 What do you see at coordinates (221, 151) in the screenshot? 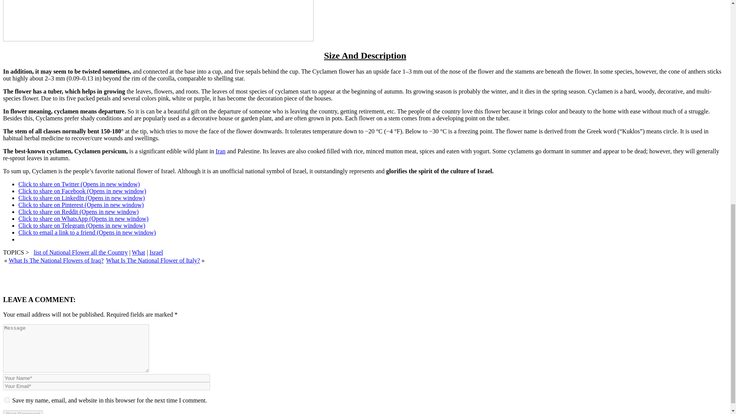
I see `Iran` at bounding box center [221, 151].